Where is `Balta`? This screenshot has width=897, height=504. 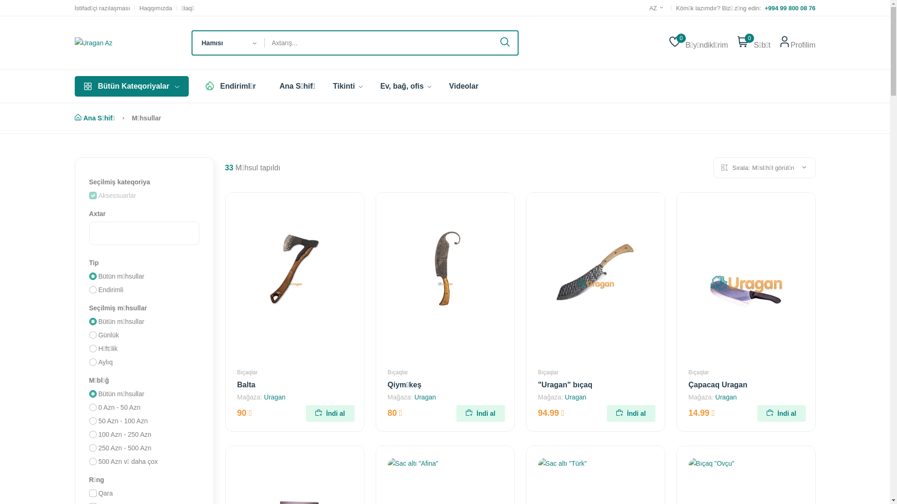
Balta is located at coordinates (247, 385).